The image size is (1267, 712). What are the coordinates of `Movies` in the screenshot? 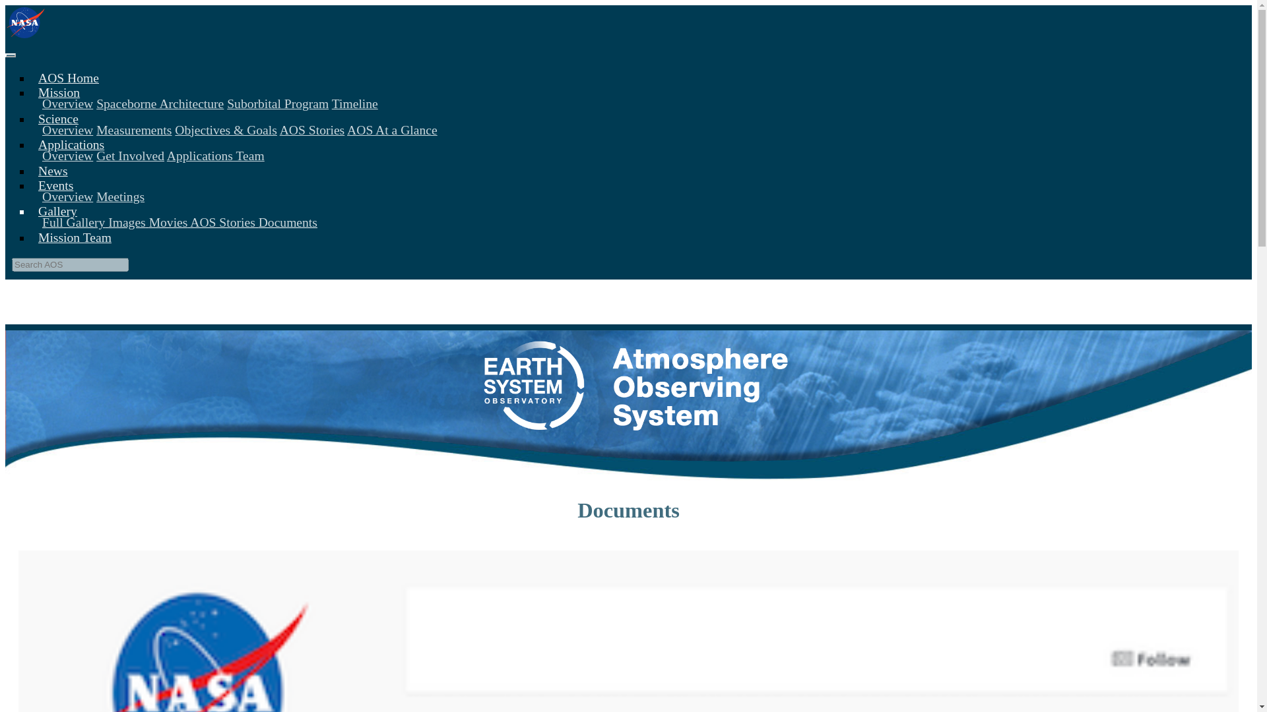 It's located at (168, 222).